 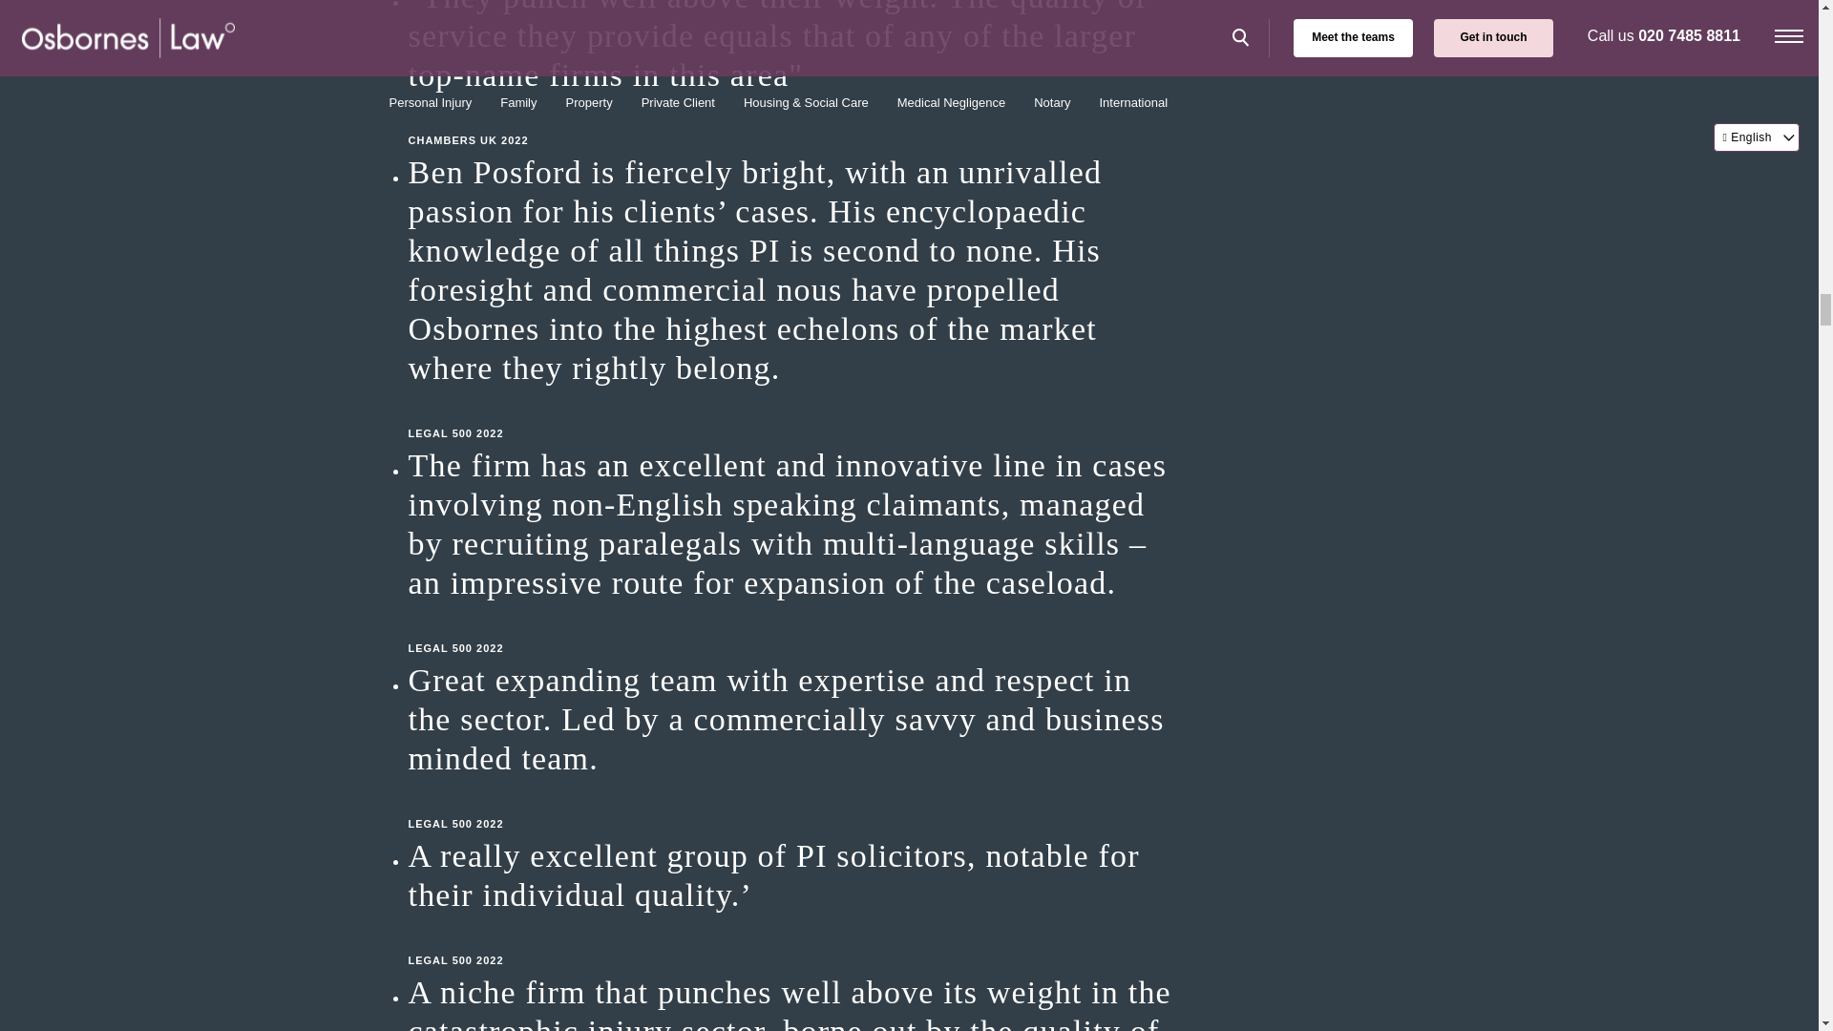 I want to click on LEGAL 500 2022, so click(x=790, y=628).